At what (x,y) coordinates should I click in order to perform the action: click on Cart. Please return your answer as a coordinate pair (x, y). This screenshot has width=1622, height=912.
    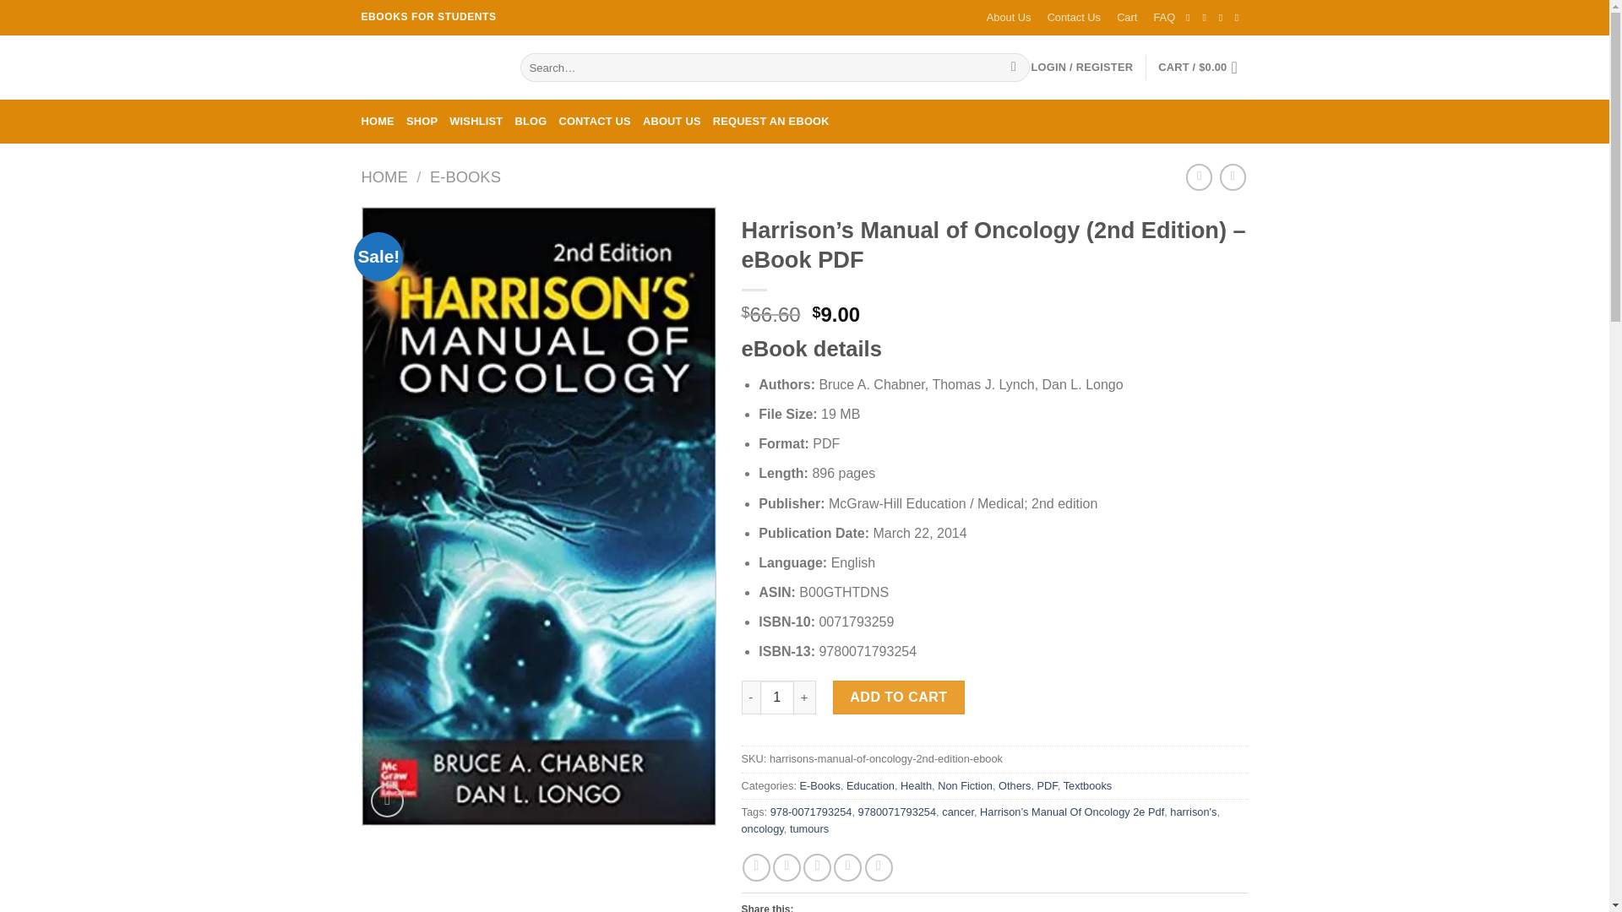
    Looking at the image, I should click on (1127, 18).